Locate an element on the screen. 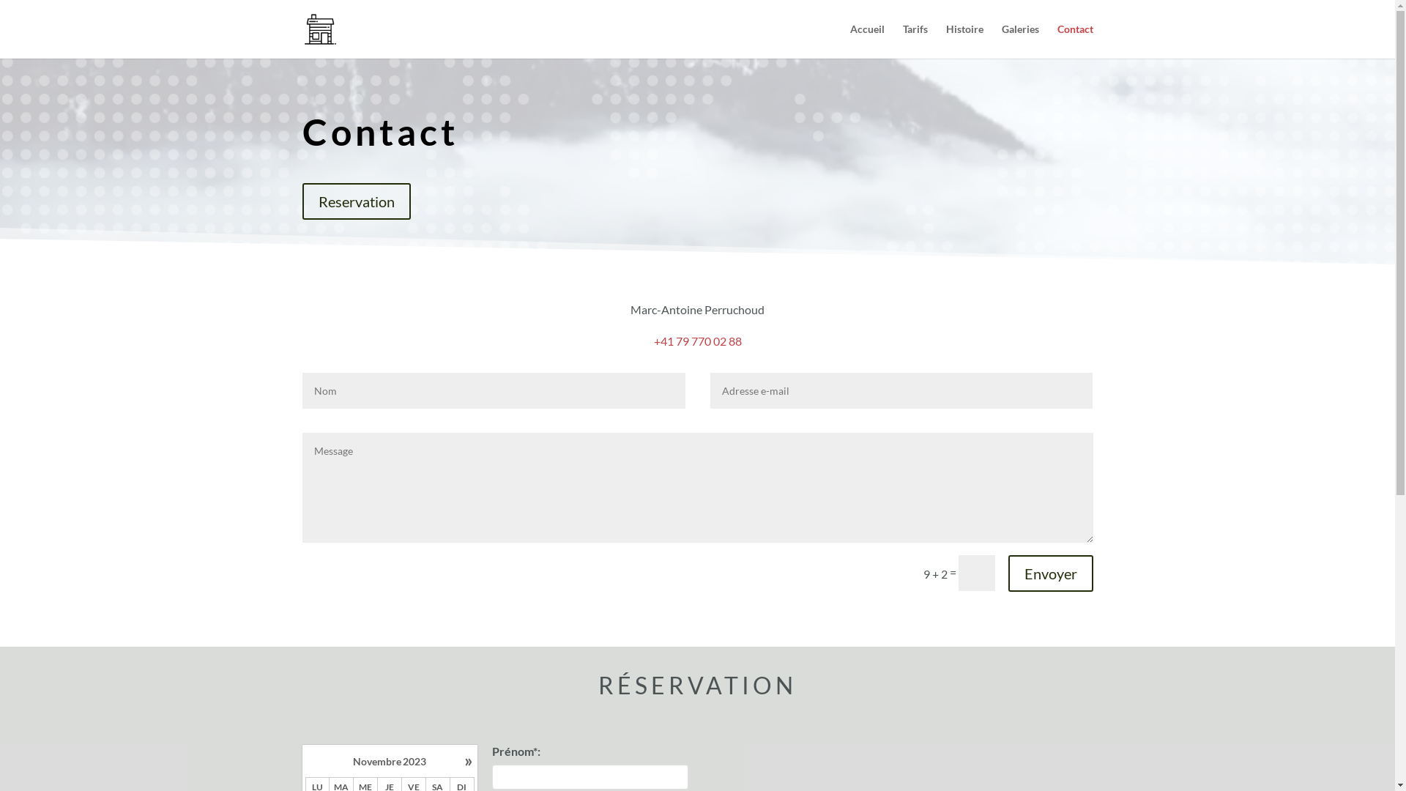 Image resolution: width=1406 pixels, height=791 pixels. Galeries is located at coordinates (1021, 41).